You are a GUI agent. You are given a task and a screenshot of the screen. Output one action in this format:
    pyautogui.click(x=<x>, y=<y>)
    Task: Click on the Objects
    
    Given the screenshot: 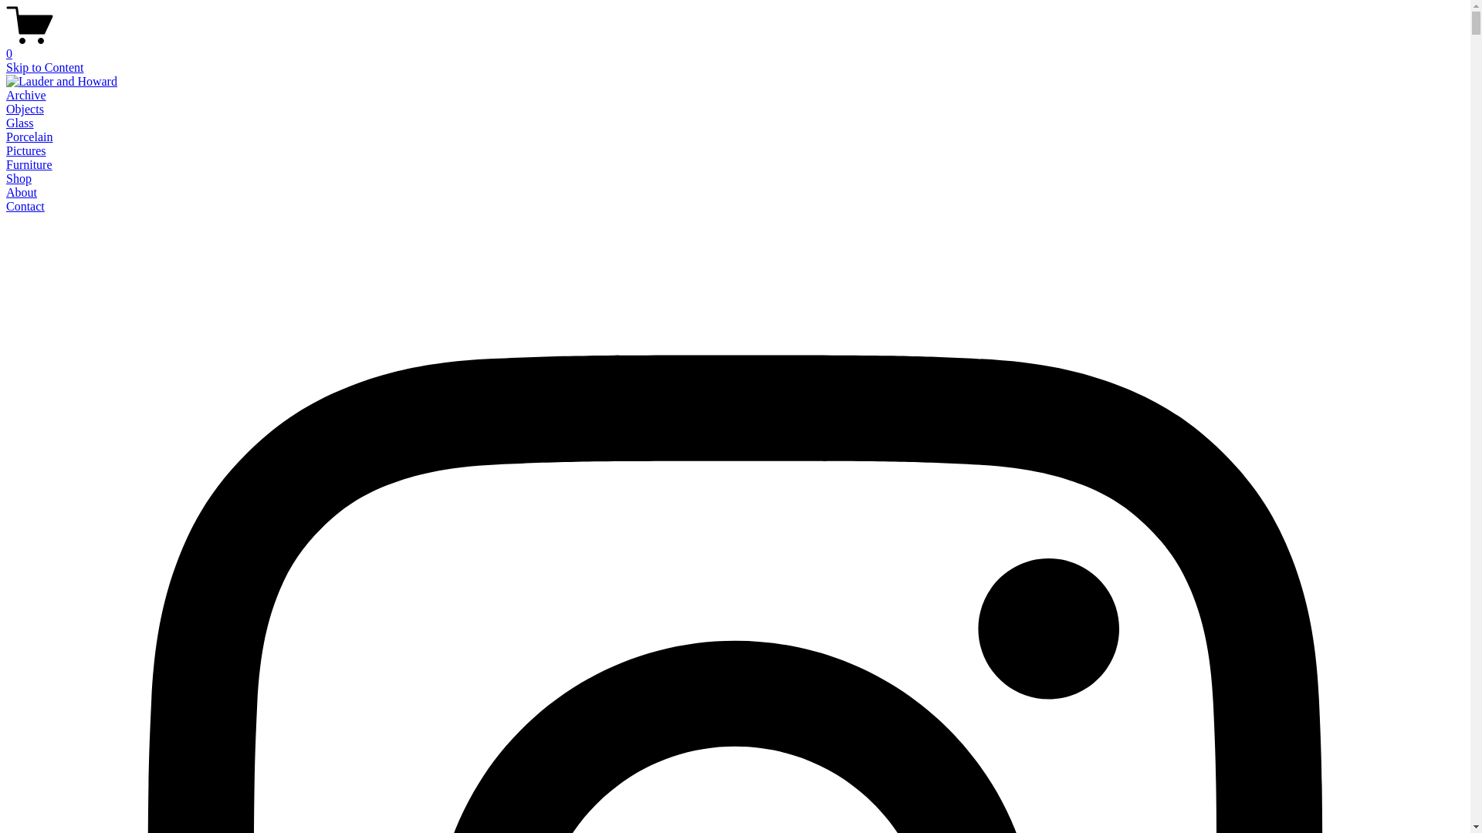 What is the action you would take?
    pyautogui.click(x=25, y=110)
    